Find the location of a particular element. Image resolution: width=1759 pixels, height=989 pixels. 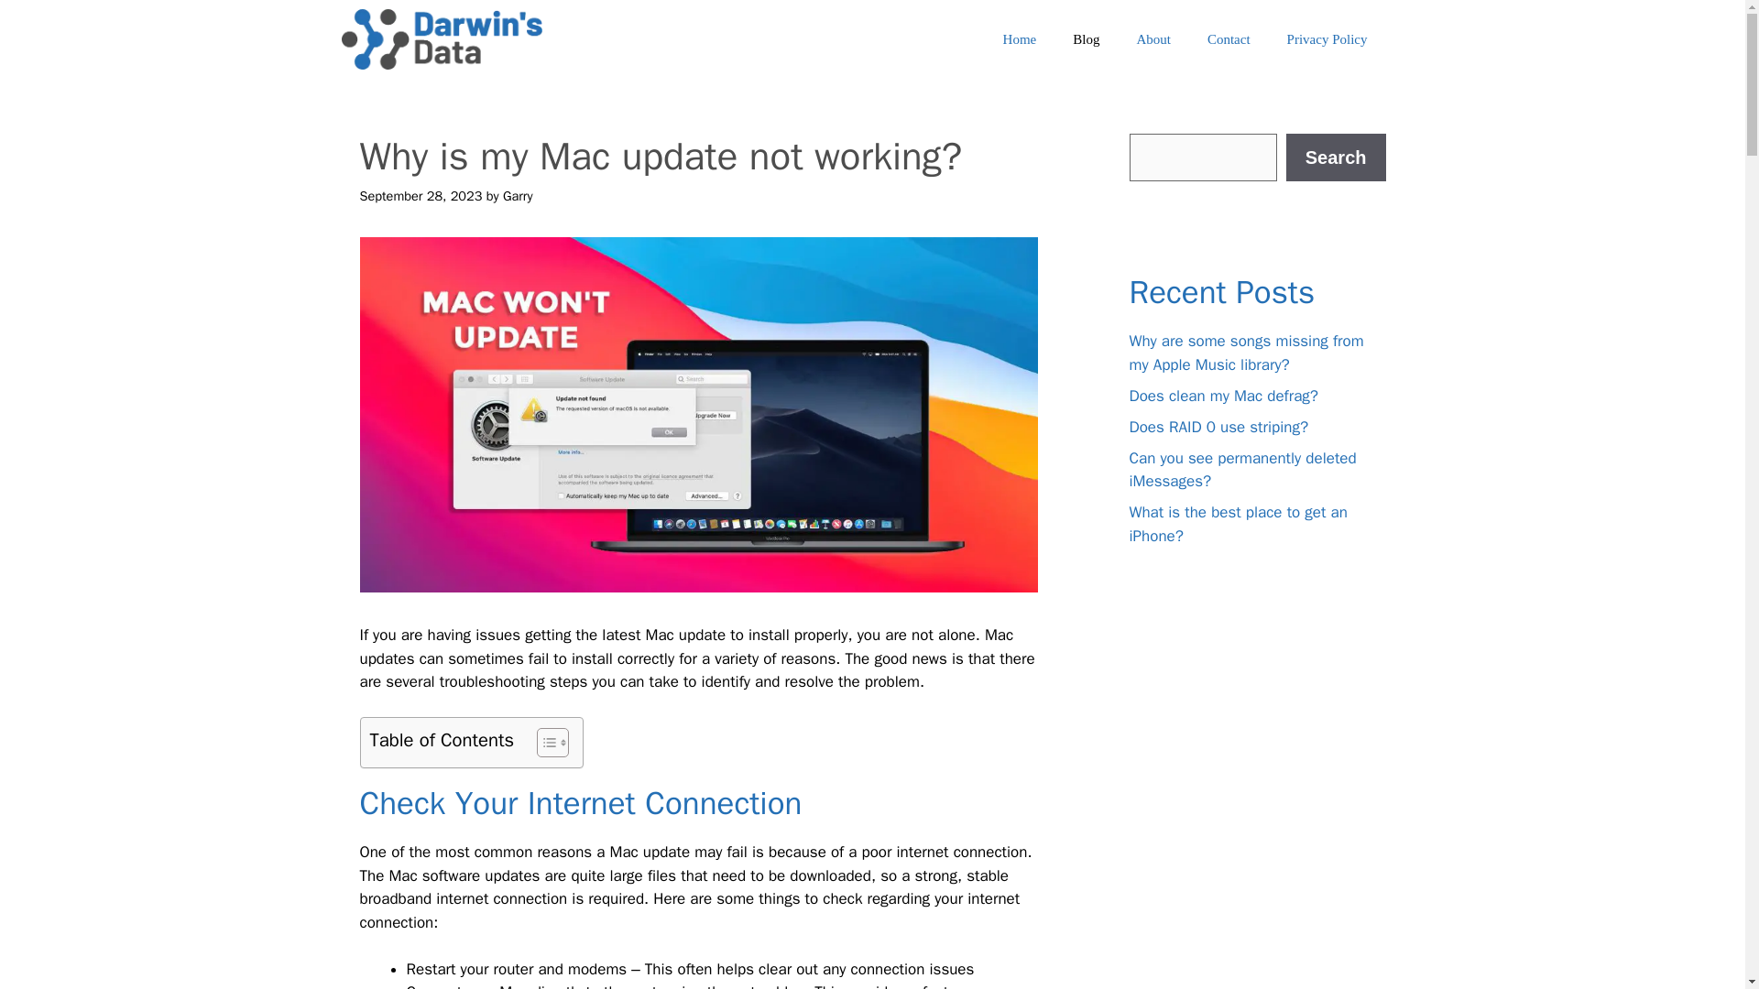

Privacy Policy is located at coordinates (1327, 38).